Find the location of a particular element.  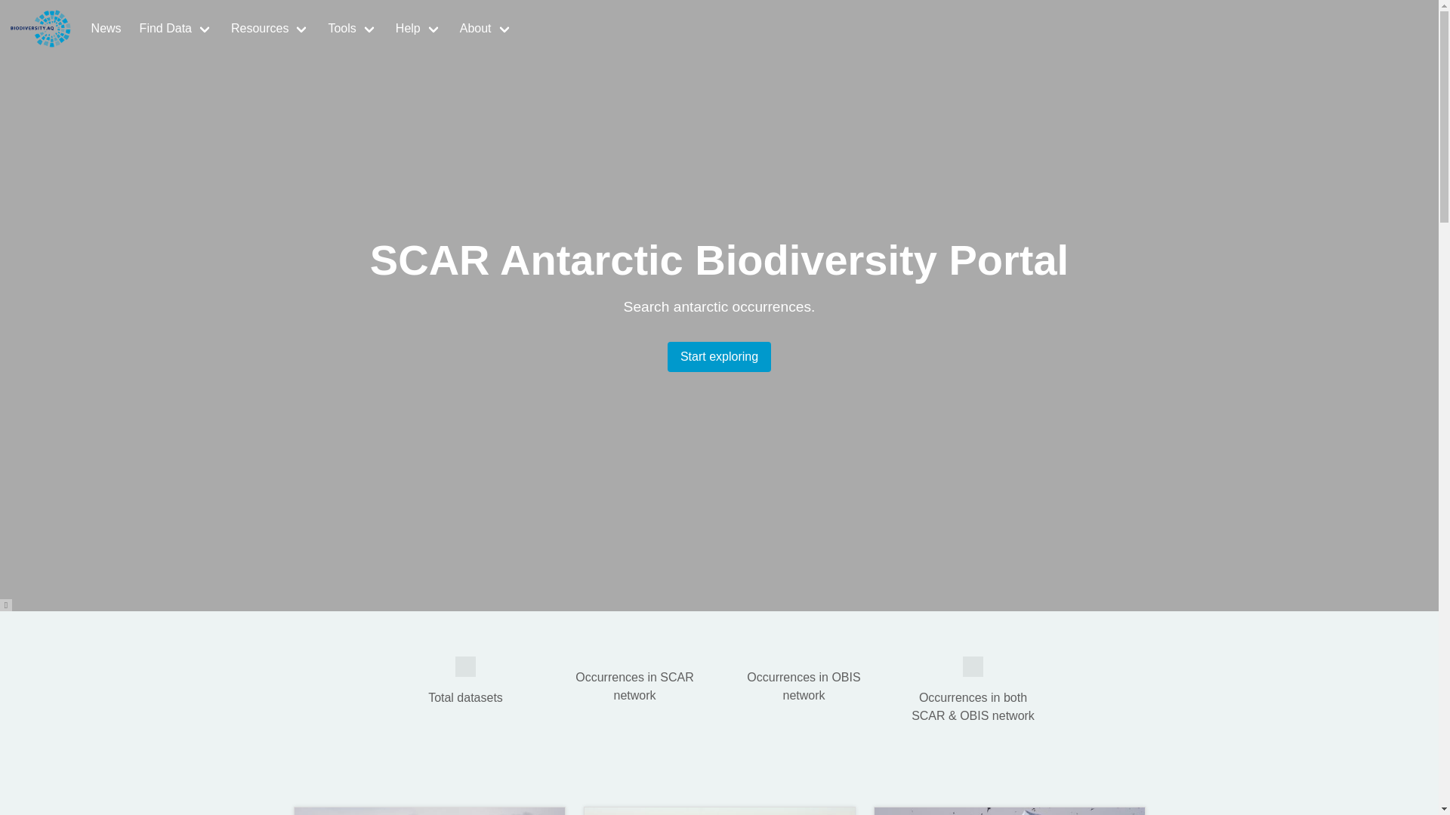

xx is located at coordinates (465, 667).